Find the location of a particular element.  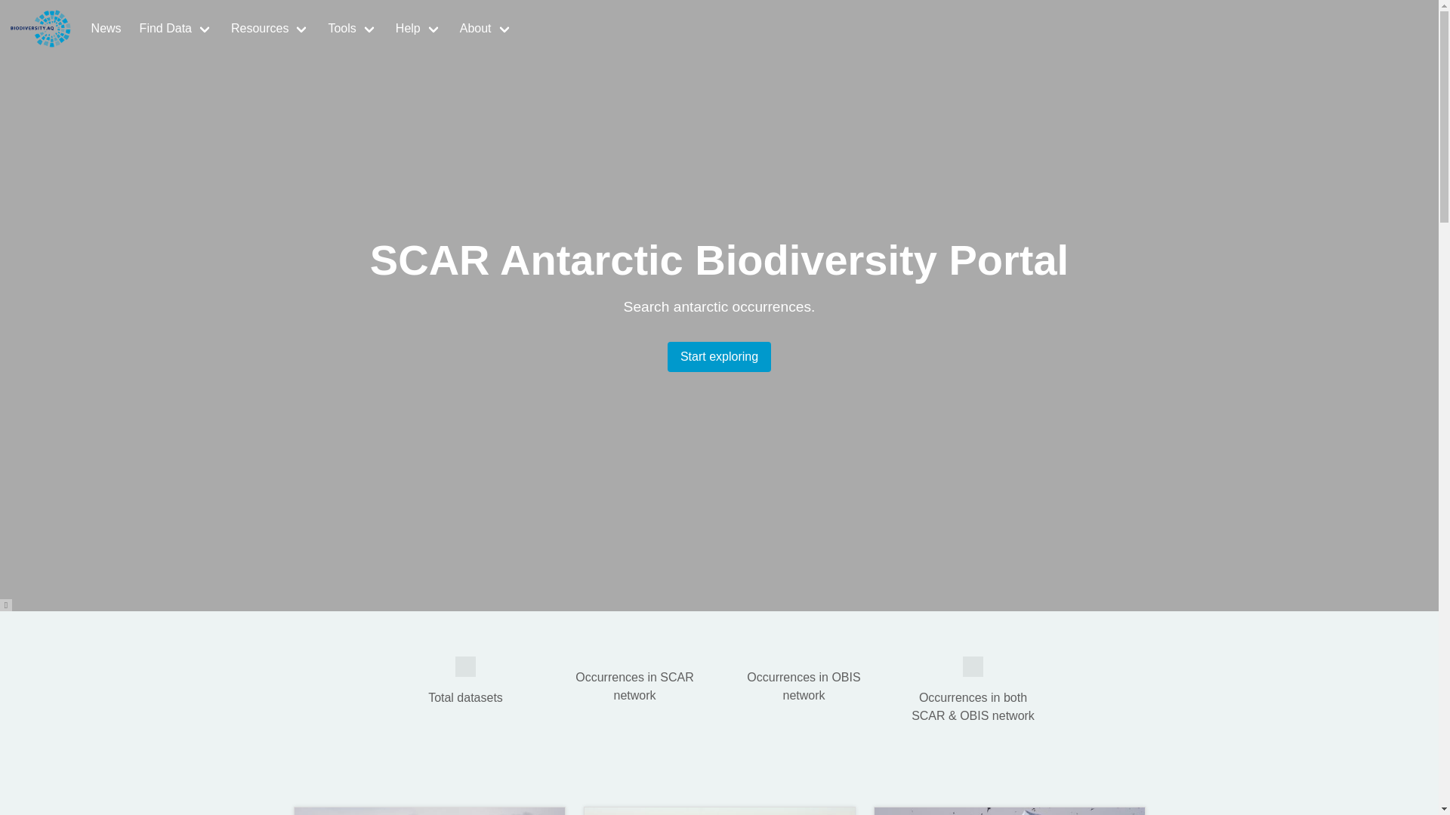

xx is located at coordinates (465, 667).